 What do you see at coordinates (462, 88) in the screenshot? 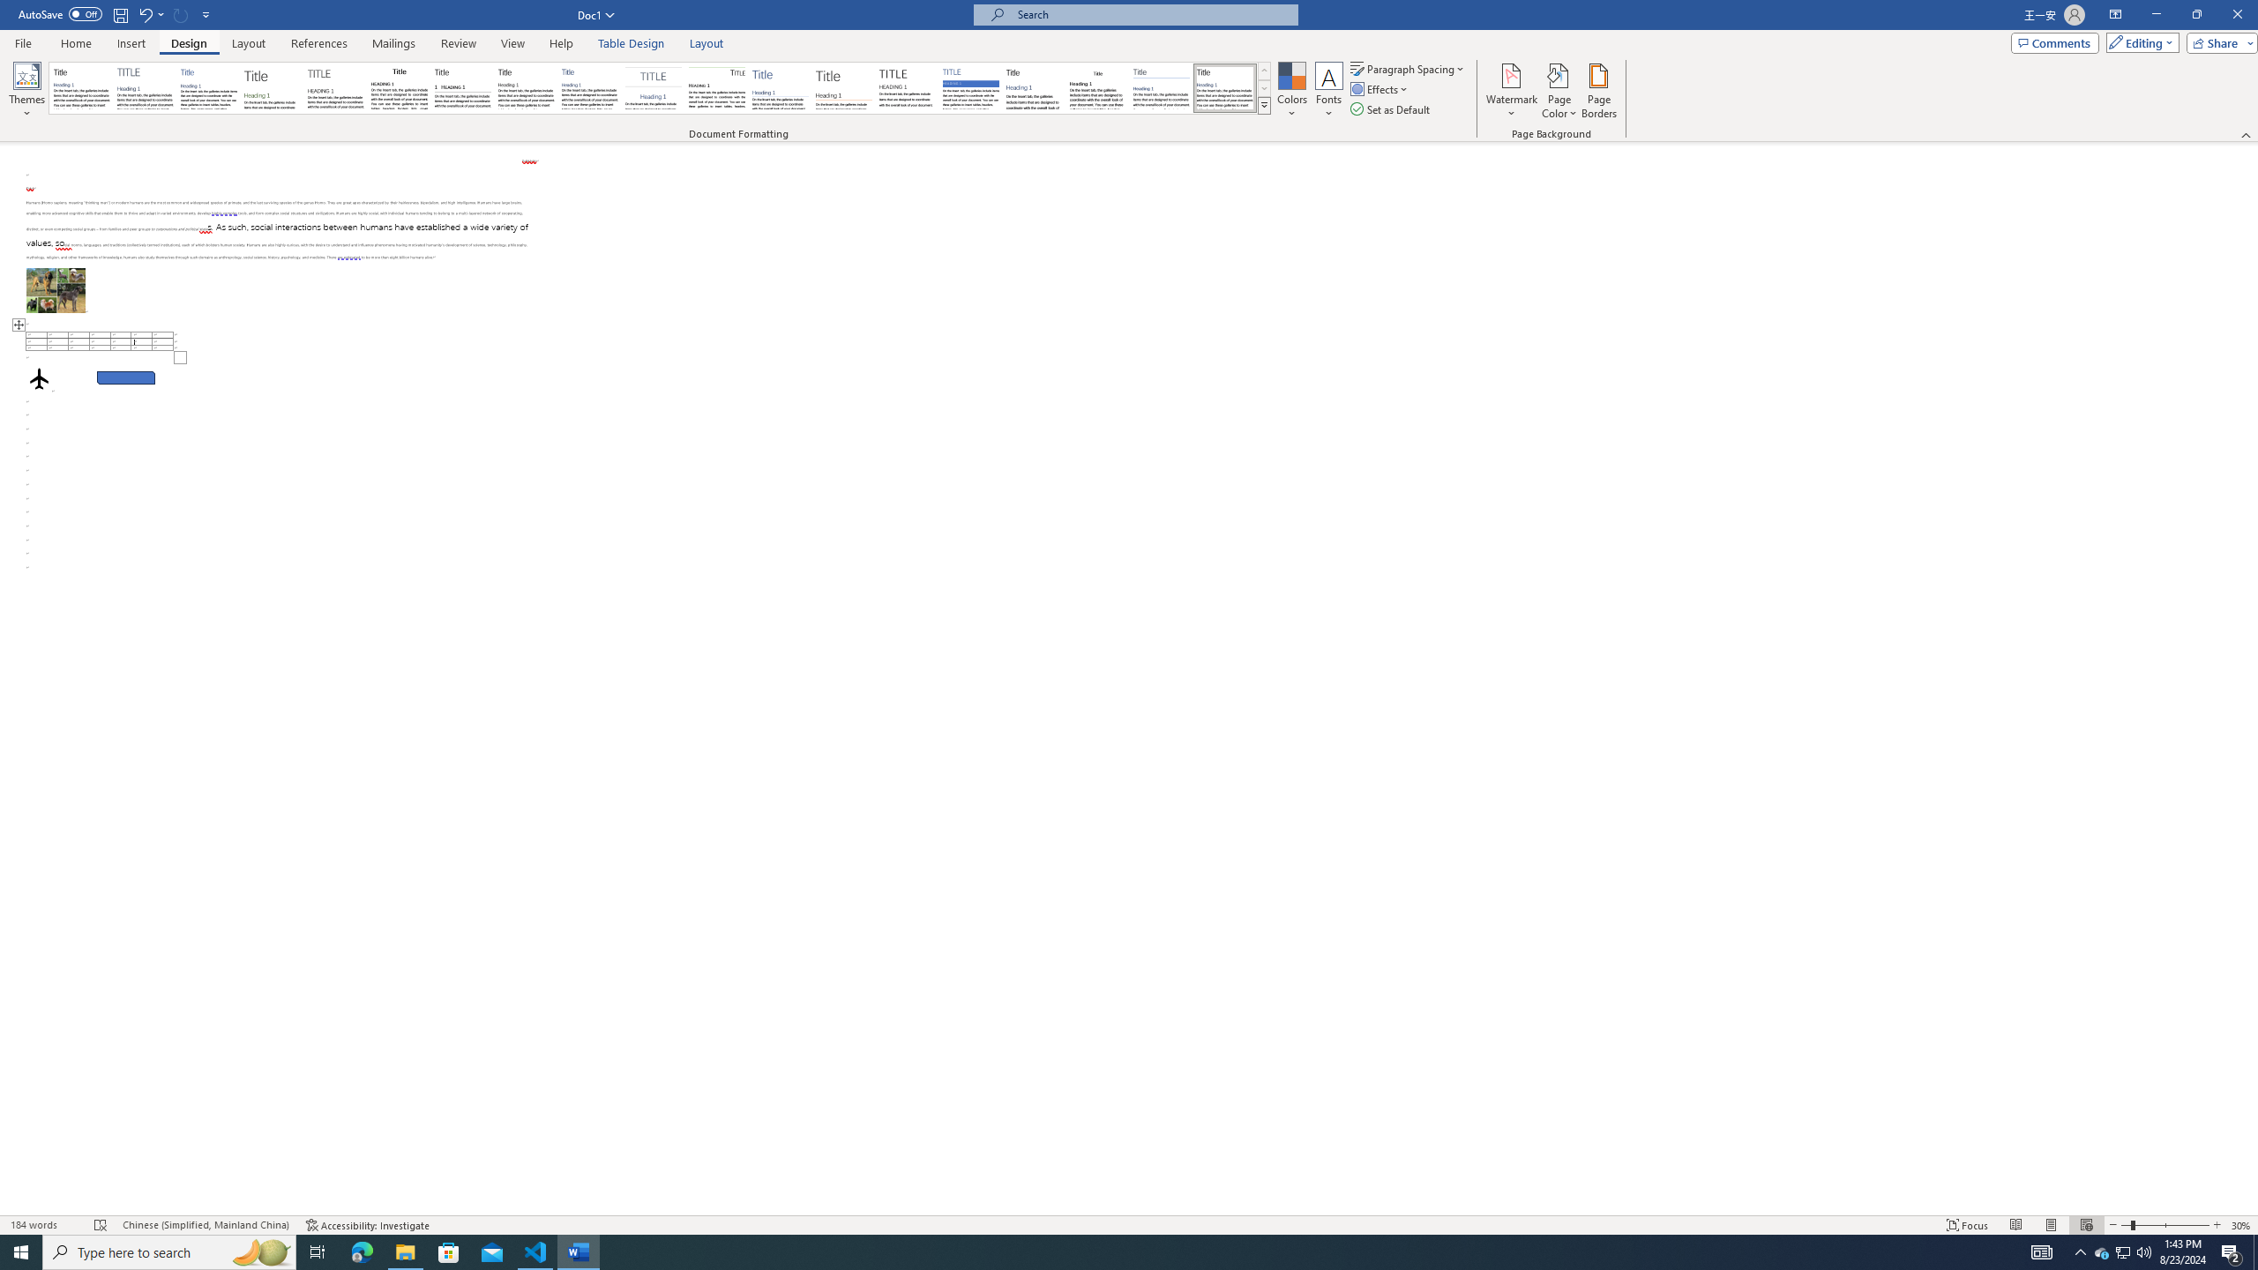
I see `Black & White (Numbered)` at bounding box center [462, 88].